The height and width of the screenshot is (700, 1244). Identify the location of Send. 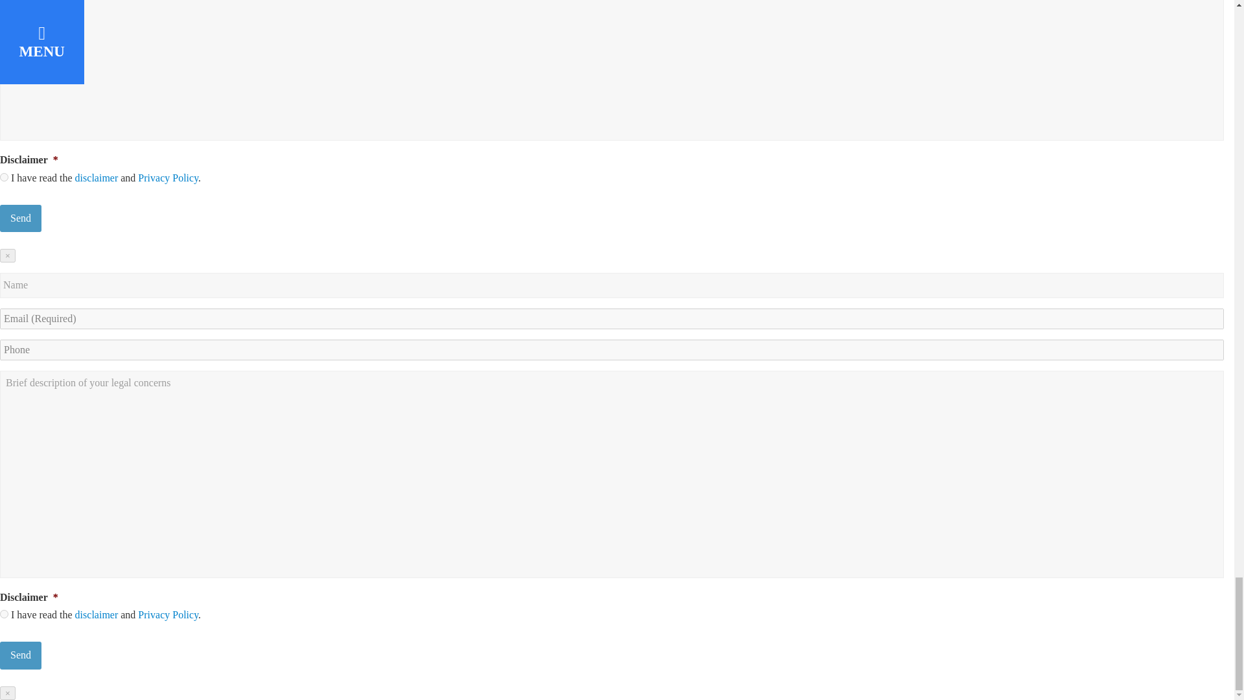
(21, 218).